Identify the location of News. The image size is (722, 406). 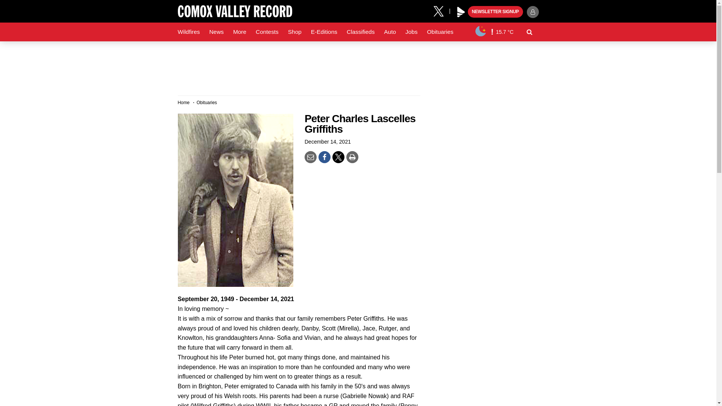
(216, 32).